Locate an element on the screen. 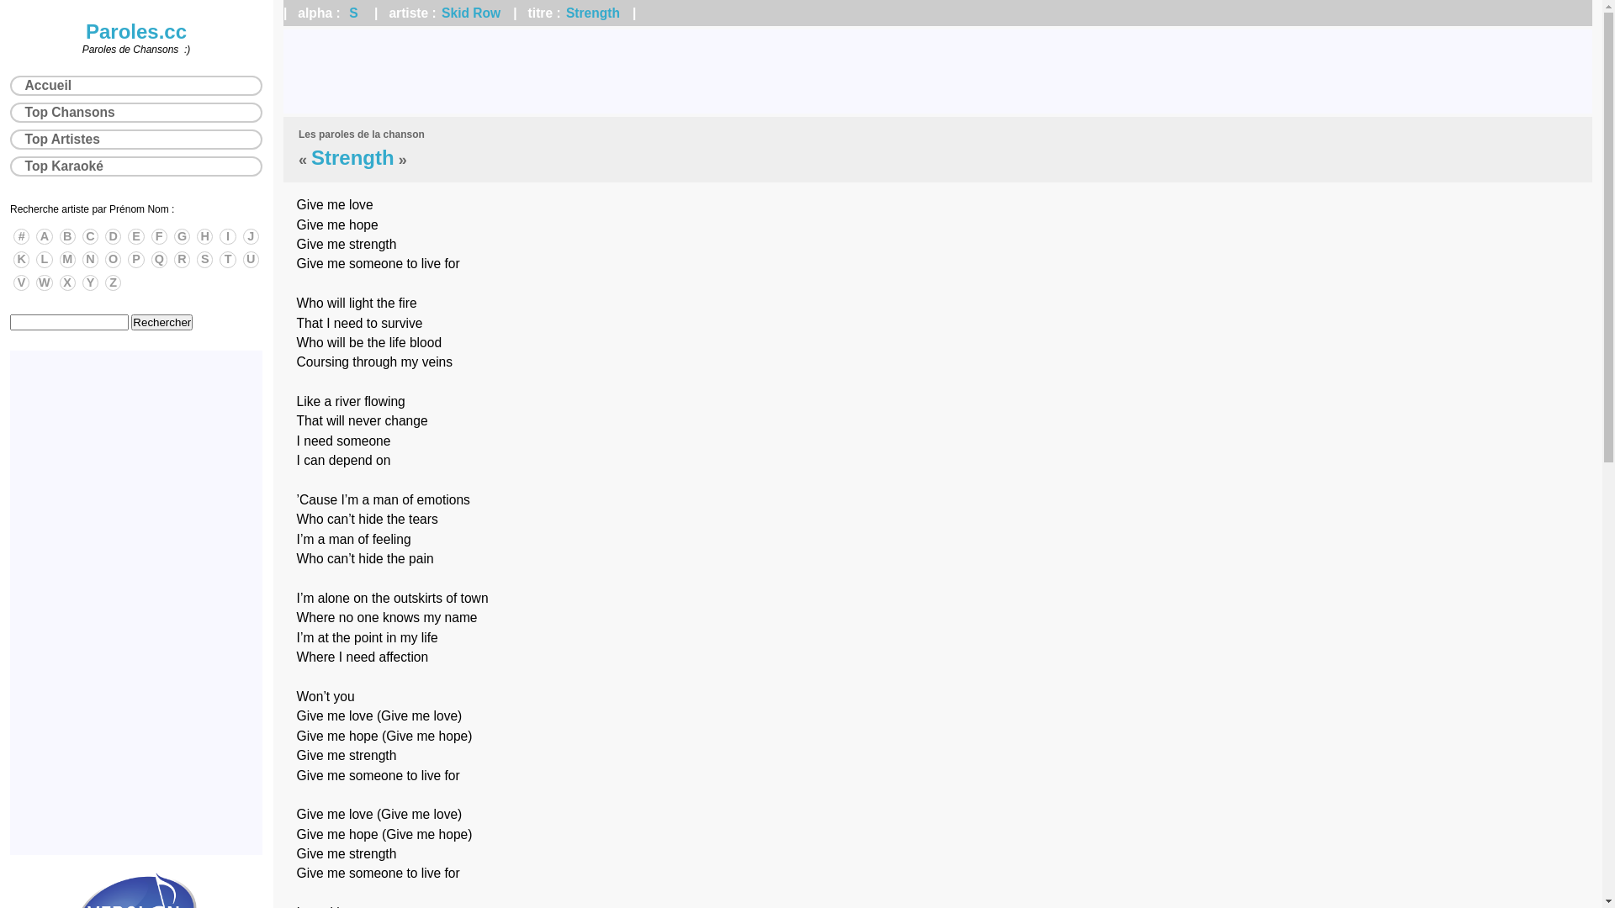  G is located at coordinates (182, 237).